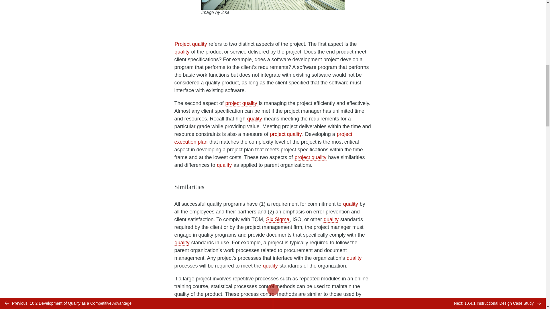 The width and height of the screenshot is (550, 309). What do you see at coordinates (263, 138) in the screenshot?
I see `project execution plan` at bounding box center [263, 138].